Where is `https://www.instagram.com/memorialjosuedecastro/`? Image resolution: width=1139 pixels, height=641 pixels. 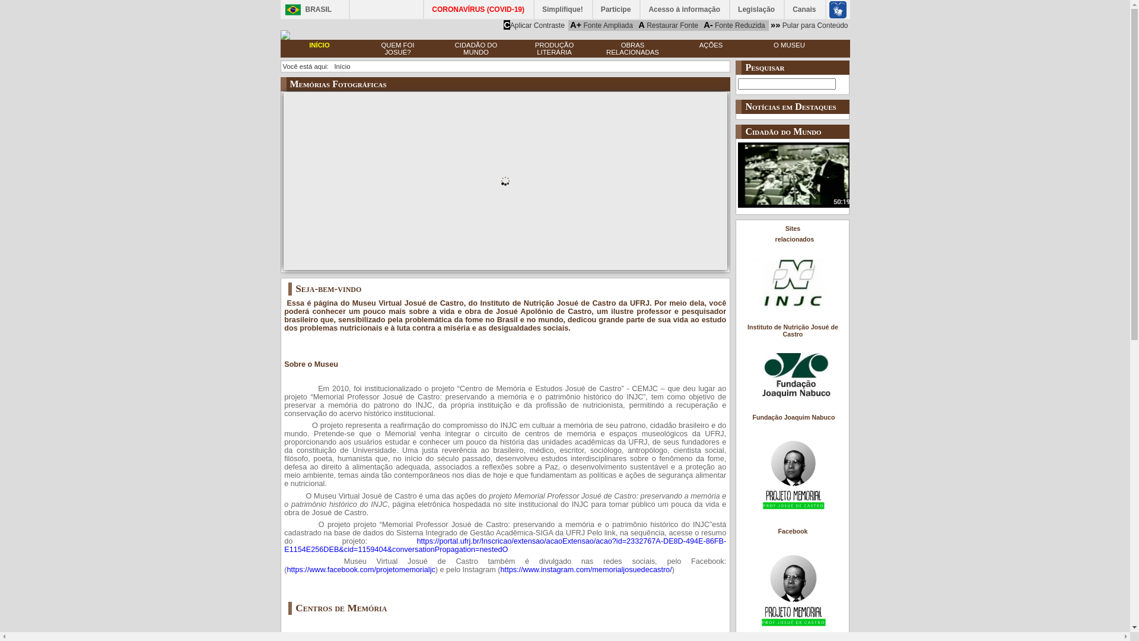 https://www.instagram.com/memorialjosuedecastro/ is located at coordinates (586, 570).